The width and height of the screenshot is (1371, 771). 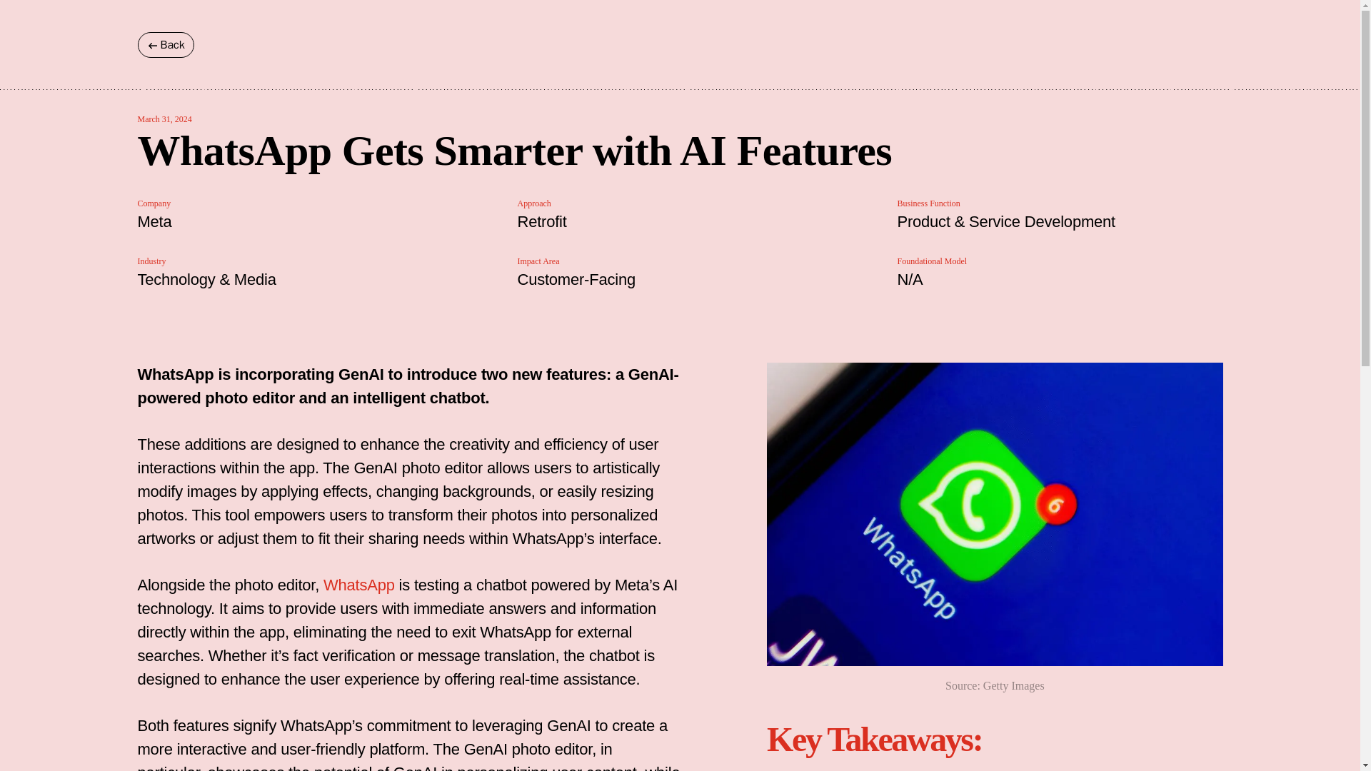 I want to click on Back, so click(x=165, y=44).